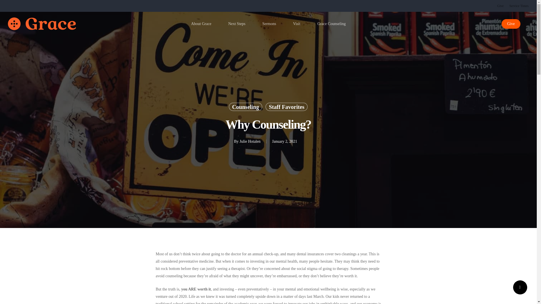 Image resolution: width=541 pixels, height=304 pixels. Describe the element at coordinates (237, 24) in the screenshot. I see `Next Steps` at that location.